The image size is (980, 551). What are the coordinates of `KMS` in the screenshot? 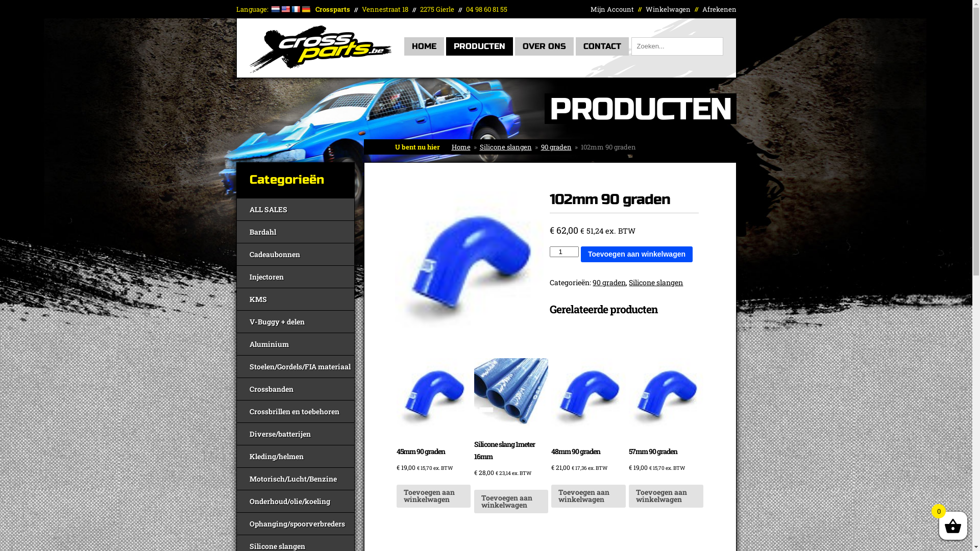 It's located at (296, 299).